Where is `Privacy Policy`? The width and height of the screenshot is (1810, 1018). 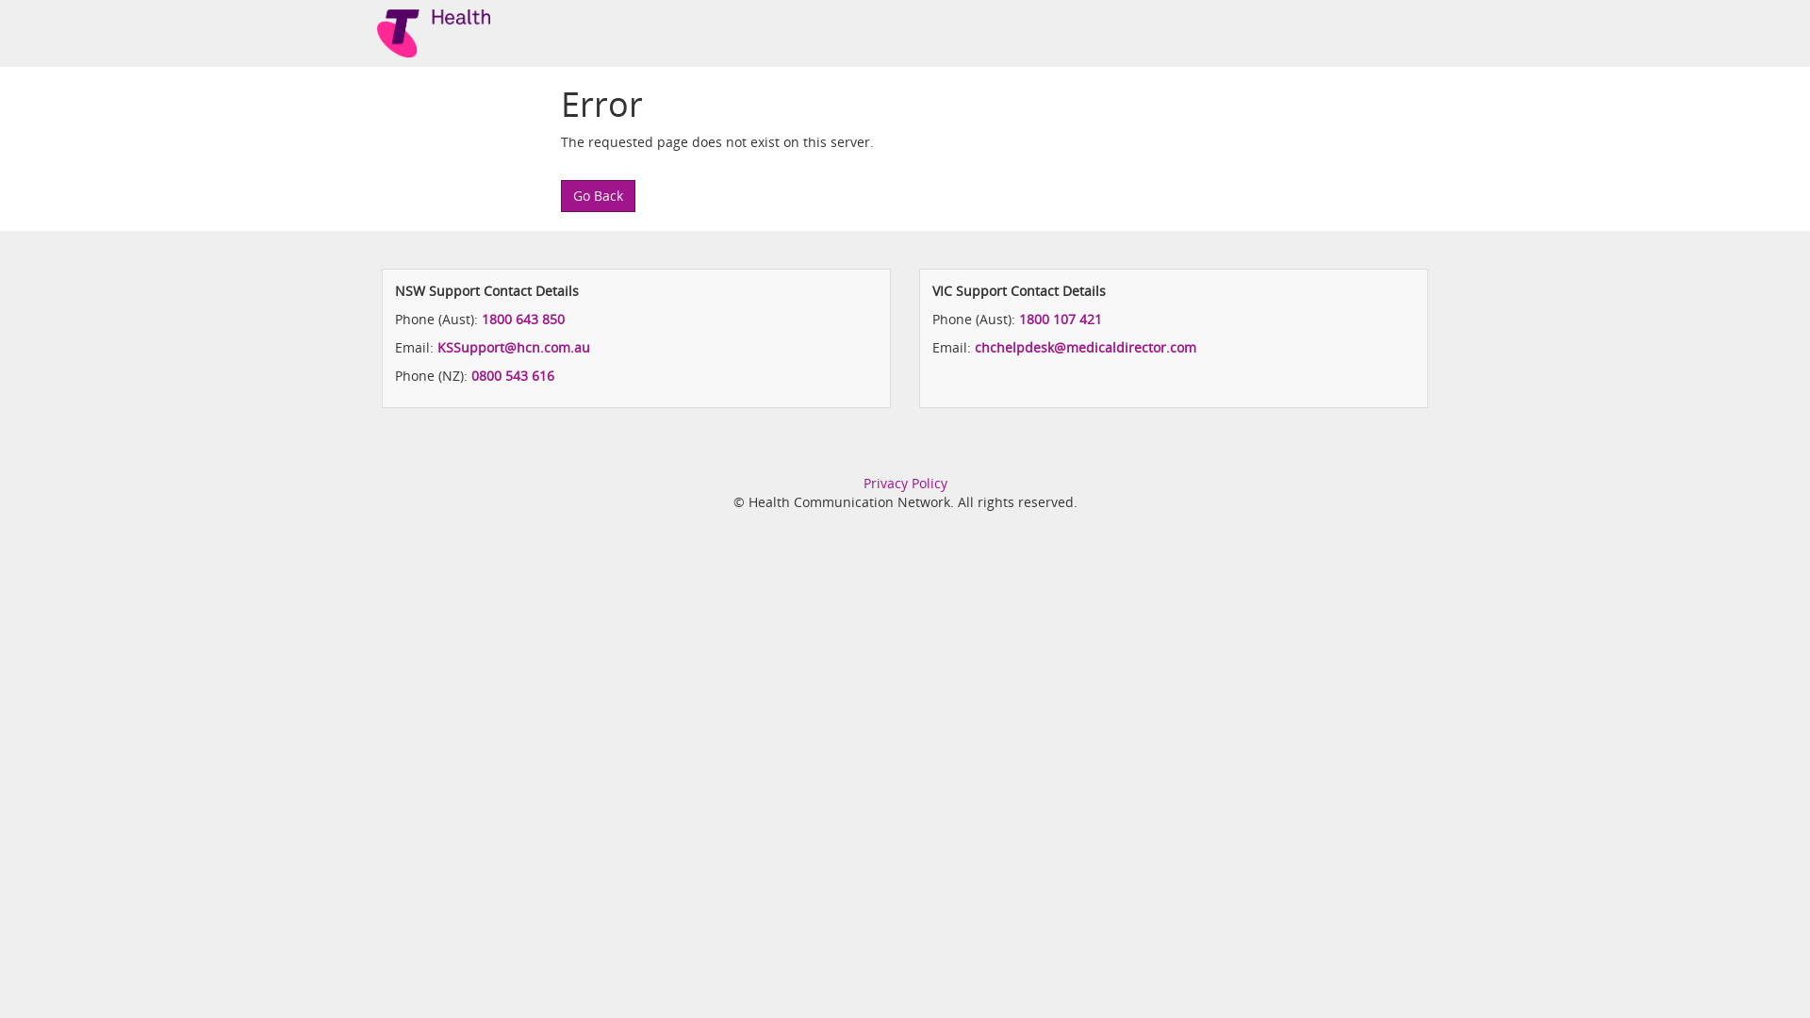 Privacy Policy is located at coordinates (905, 483).